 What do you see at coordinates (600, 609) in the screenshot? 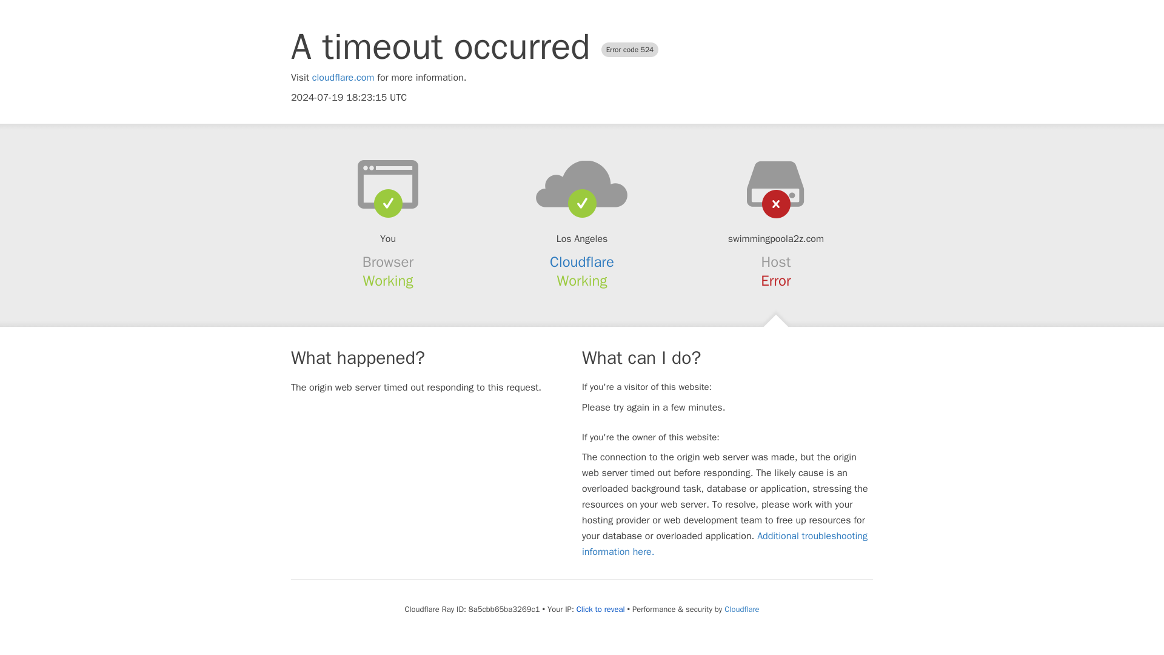
I see `Click to reveal` at bounding box center [600, 609].